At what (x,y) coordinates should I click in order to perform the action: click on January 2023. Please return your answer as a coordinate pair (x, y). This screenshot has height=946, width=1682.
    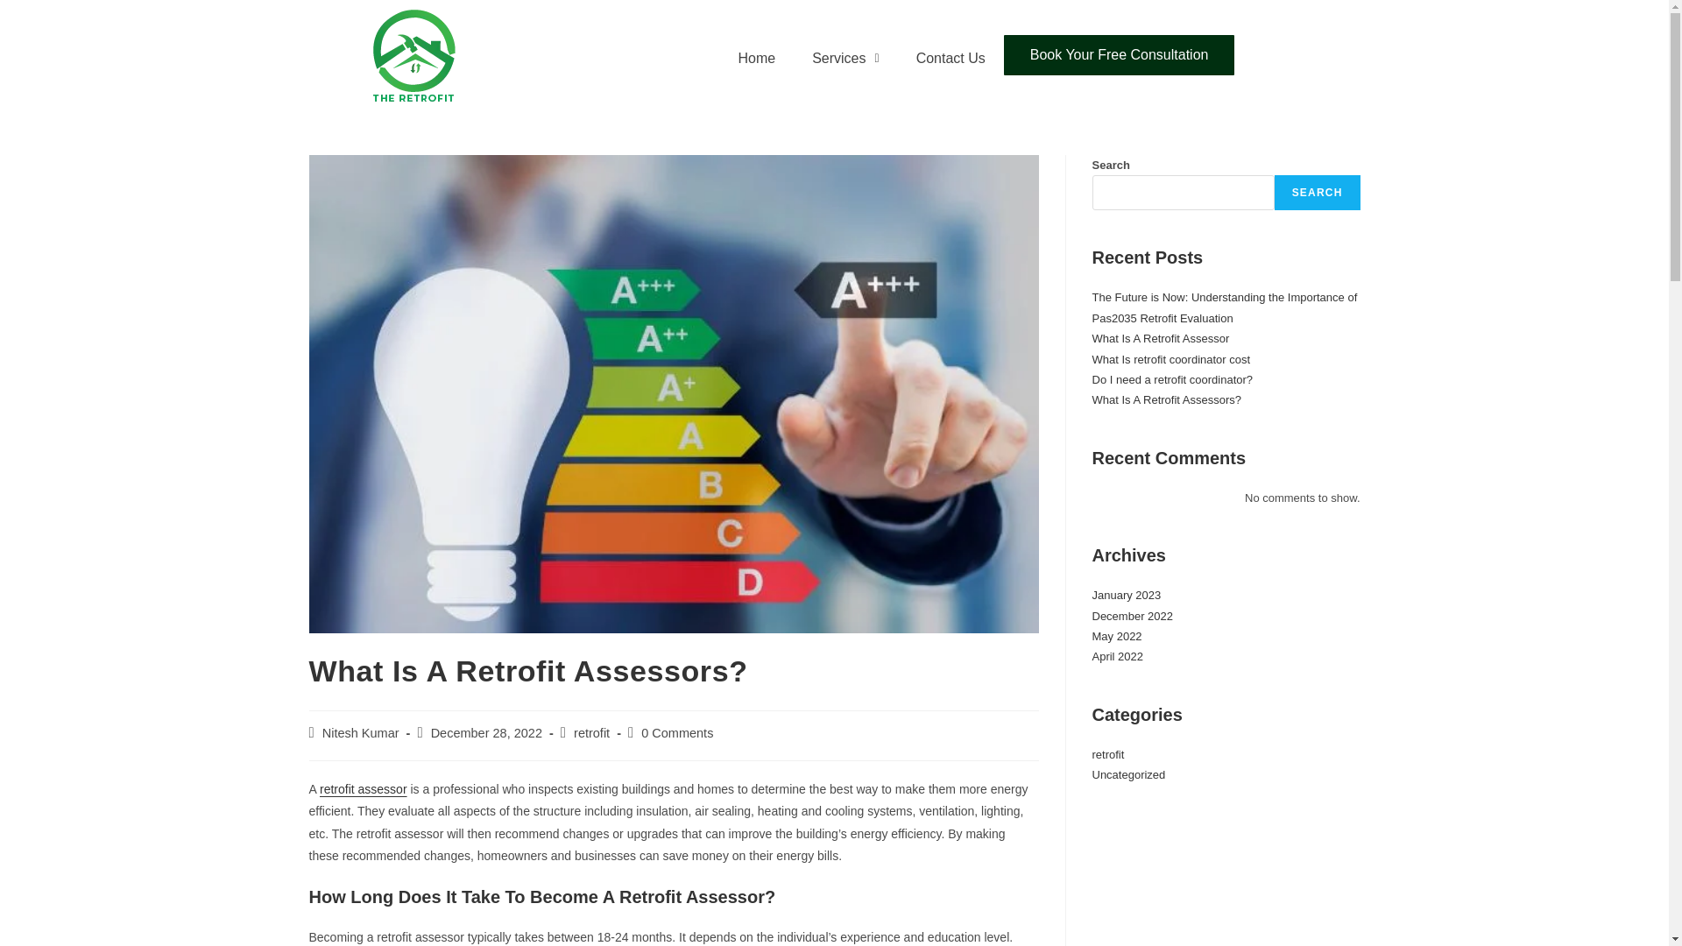
    Looking at the image, I should click on (1126, 594).